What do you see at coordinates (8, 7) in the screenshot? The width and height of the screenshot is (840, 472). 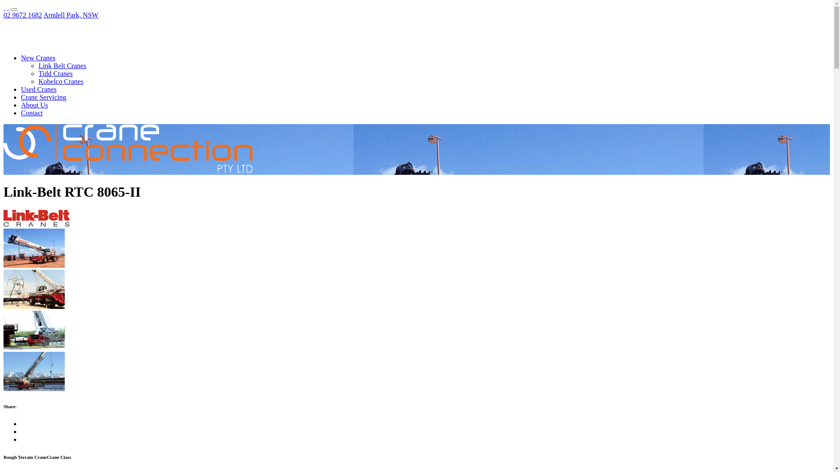 I see ` ` at bounding box center [8, 7].